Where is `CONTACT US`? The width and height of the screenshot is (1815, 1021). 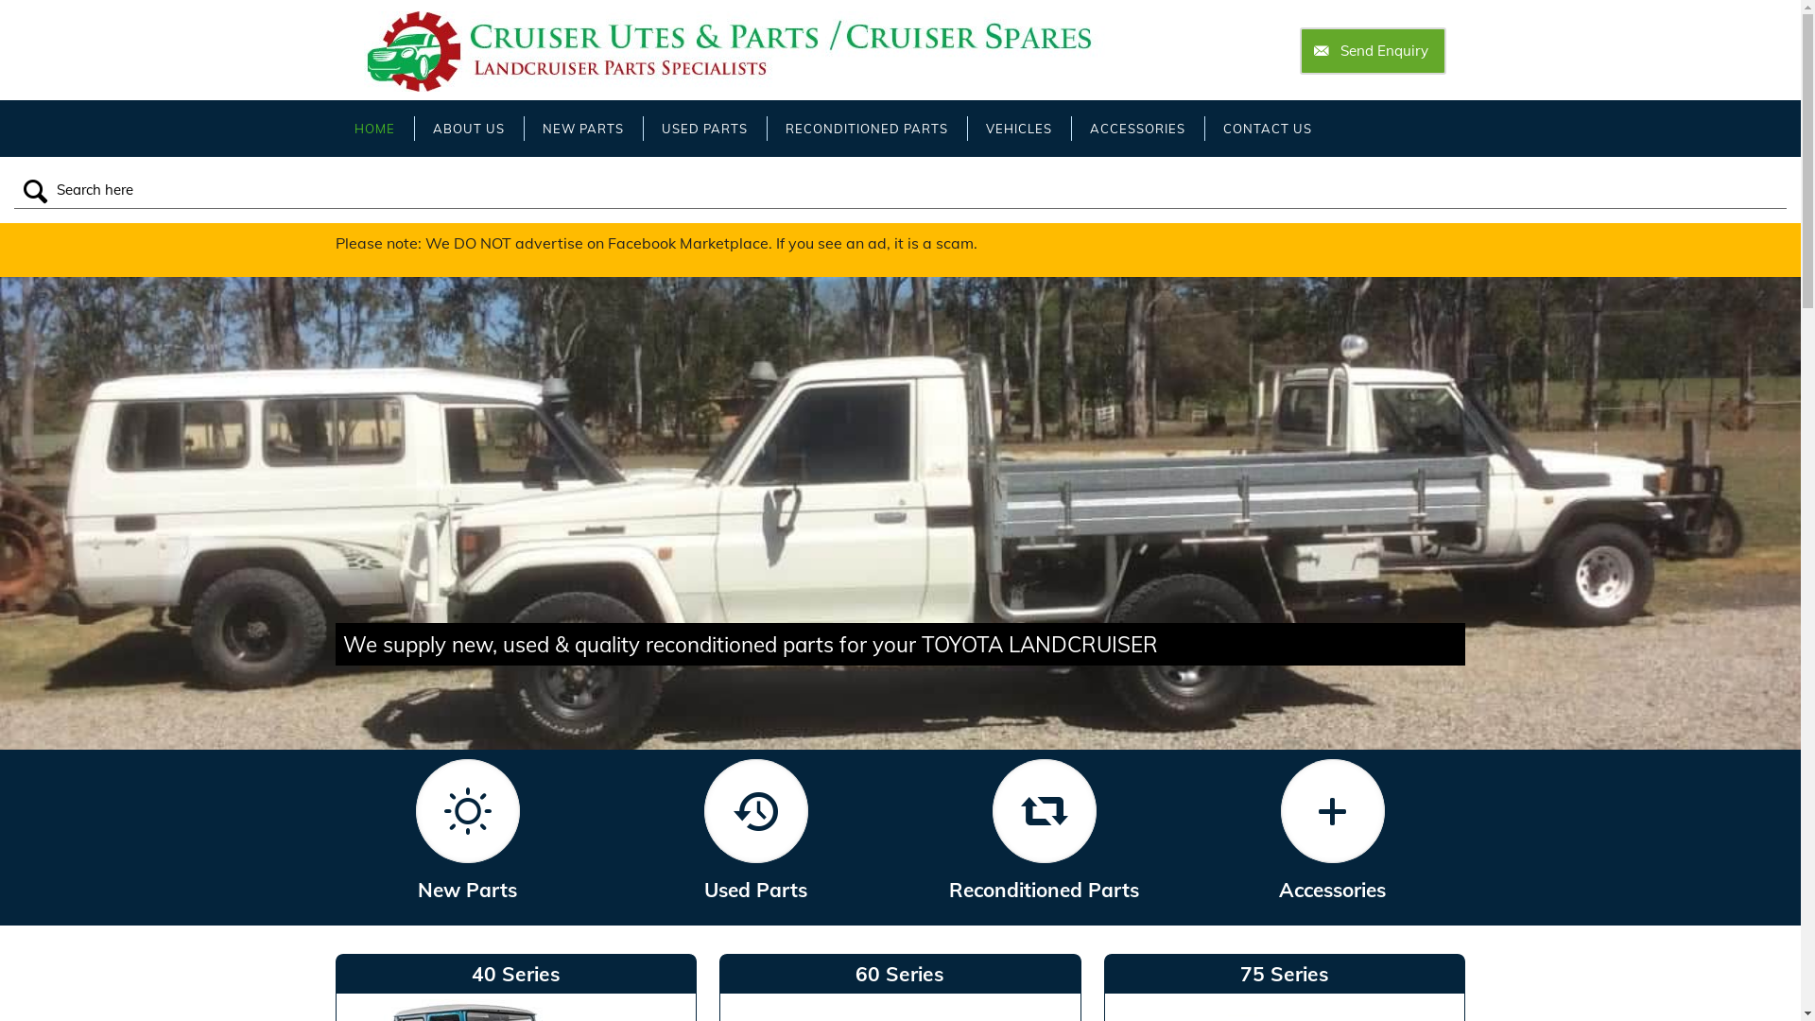
CONTACT US is located at coordinates (1268, 129).